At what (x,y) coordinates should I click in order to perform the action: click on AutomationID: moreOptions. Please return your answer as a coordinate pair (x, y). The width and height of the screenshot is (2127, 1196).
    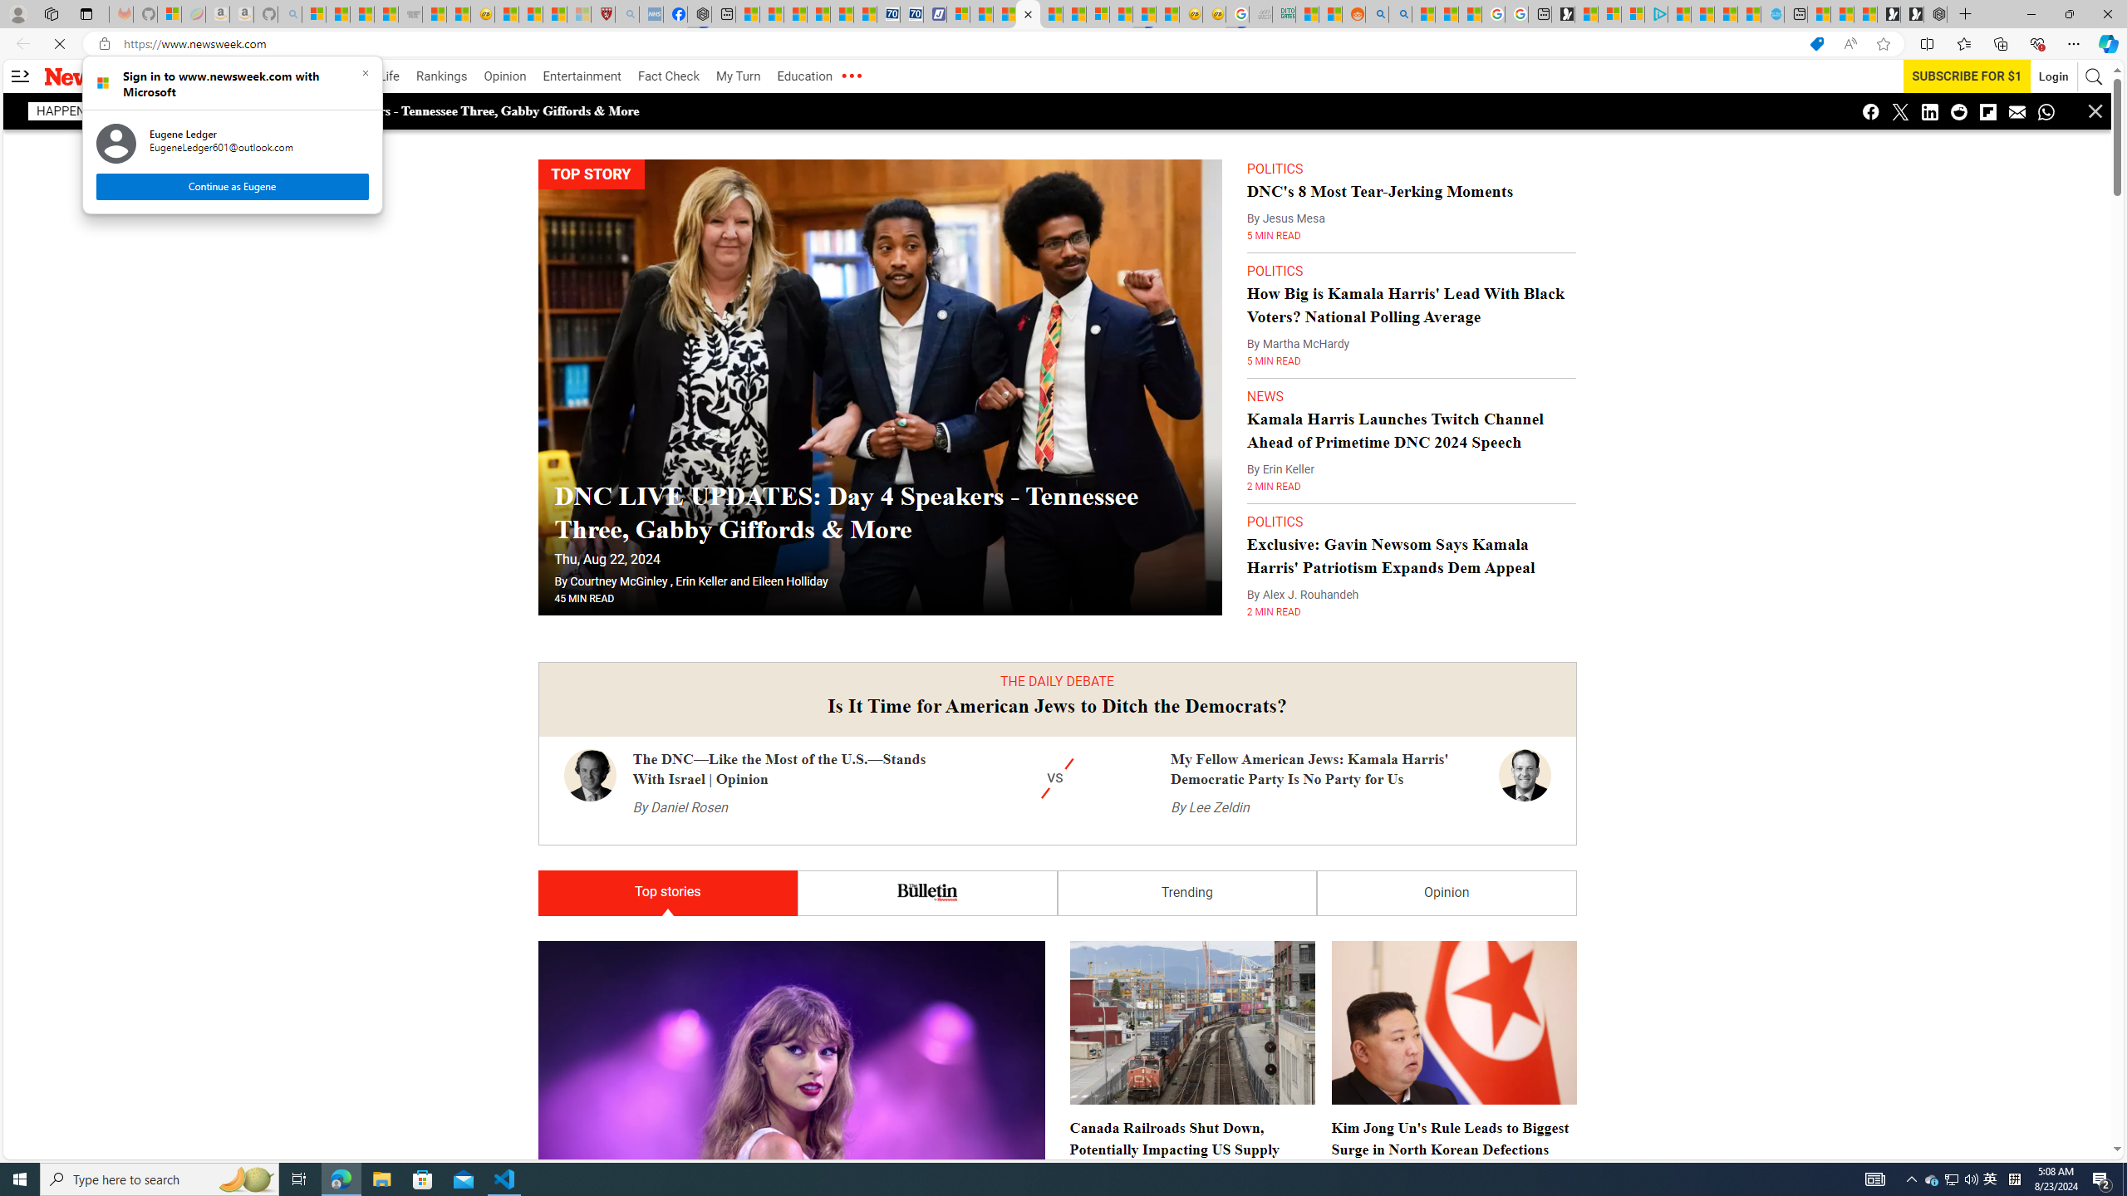
    Looking at the image, I should click on (851, 76).